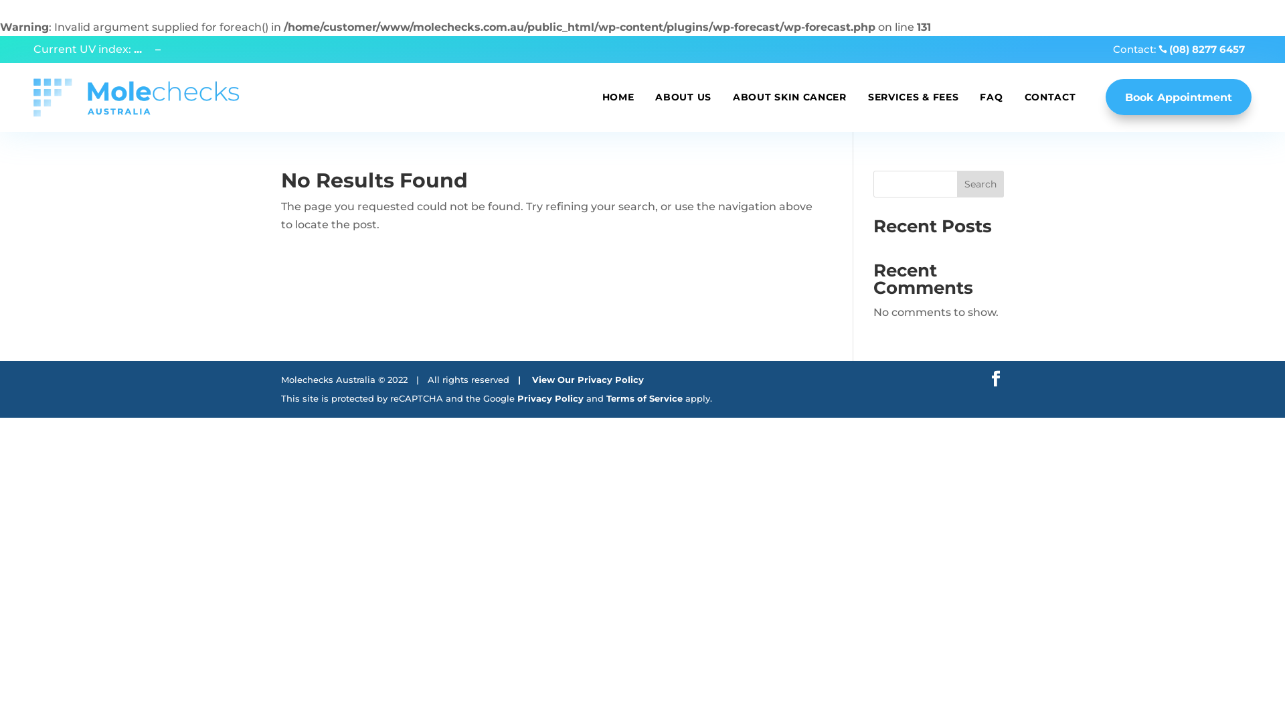  I want to click on Search, so click(980, 184).